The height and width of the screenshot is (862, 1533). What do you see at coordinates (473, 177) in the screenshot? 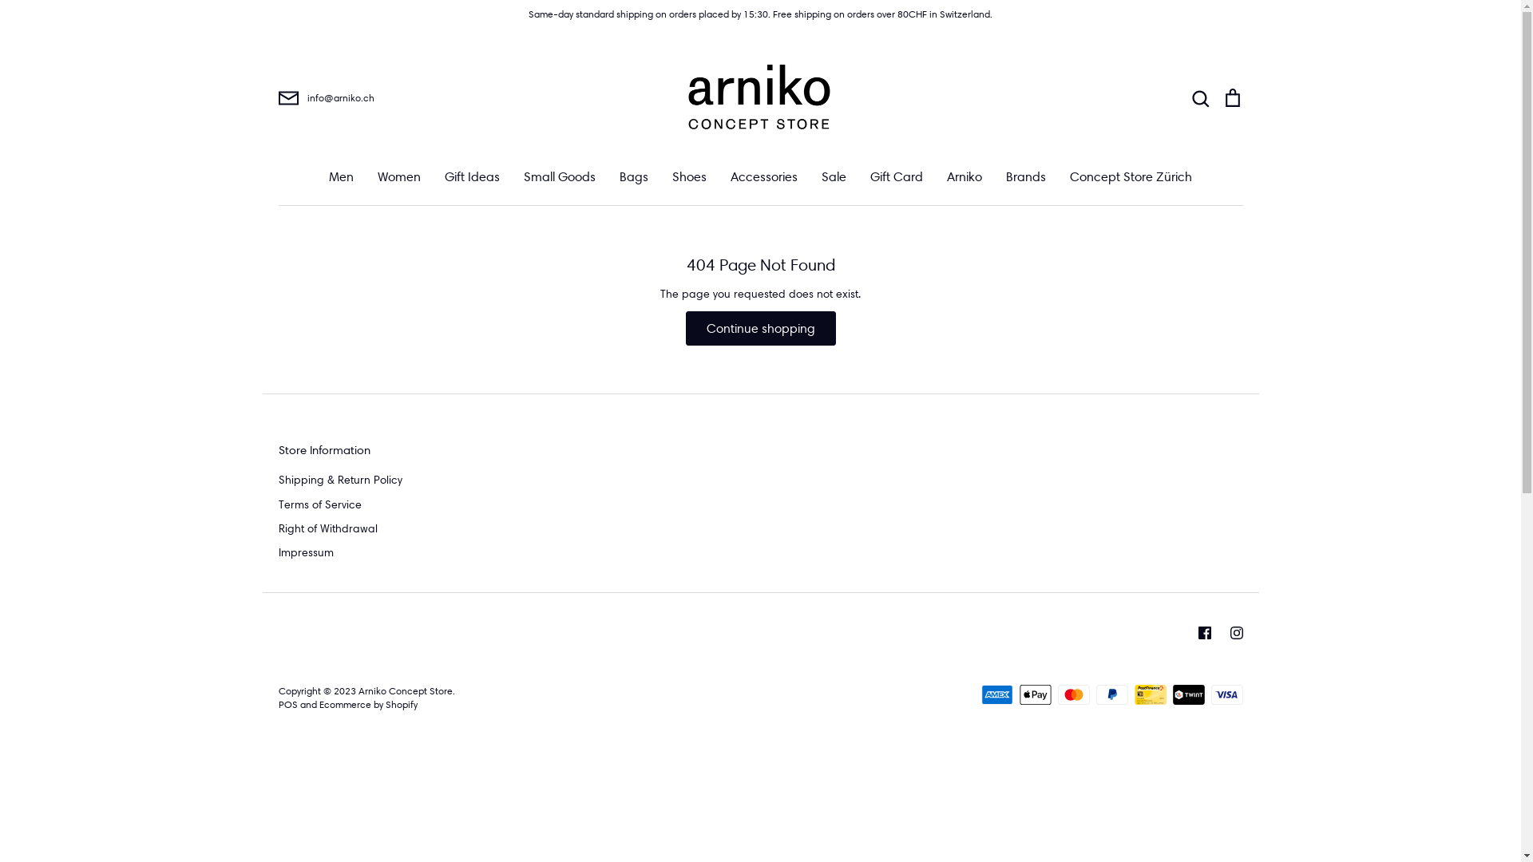
I see `Gift Ideas` at bounding box center [473, 177].